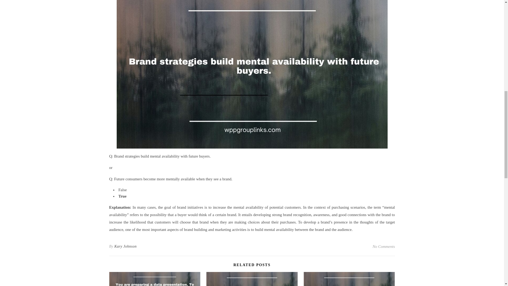 Image resolution: width=508 pixels, height=286 pixels. Describe the element at coordinates (384, 246) in the screenshot. I see `No Comments` at that location.